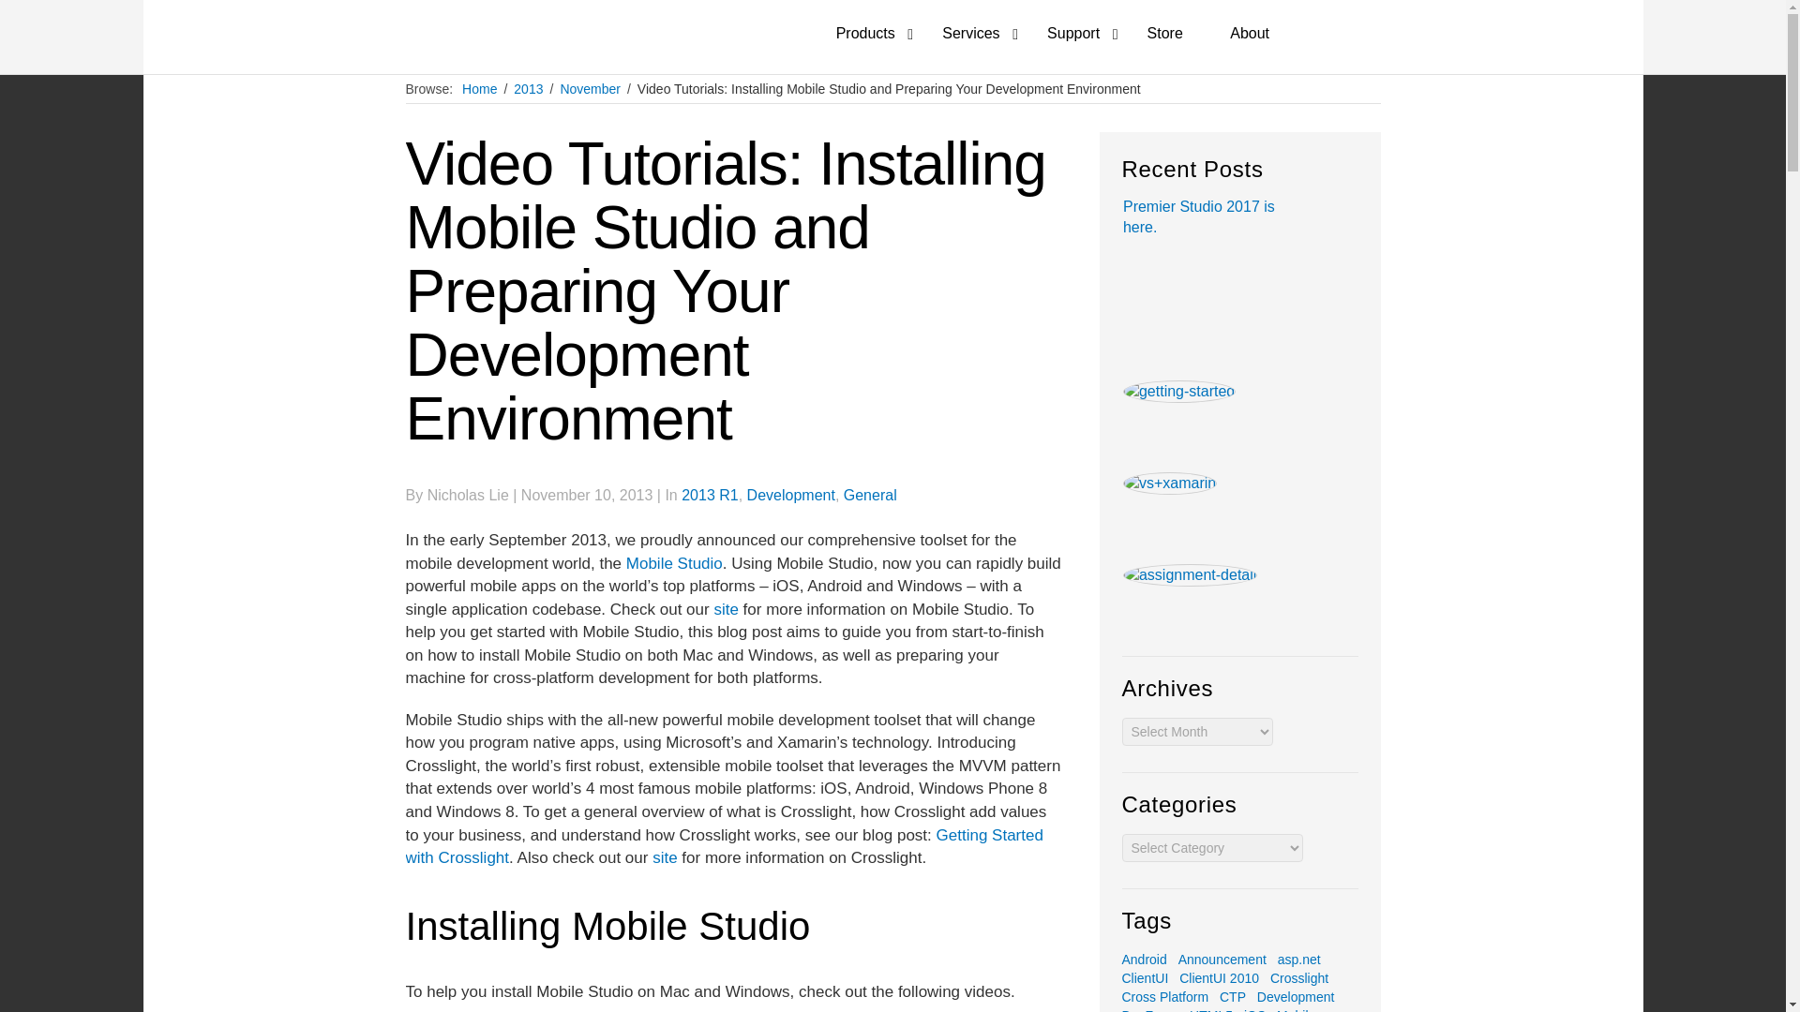  Describe the element at coordinates (1360, 36) in the screenshot. I see `Search for:` at that location.